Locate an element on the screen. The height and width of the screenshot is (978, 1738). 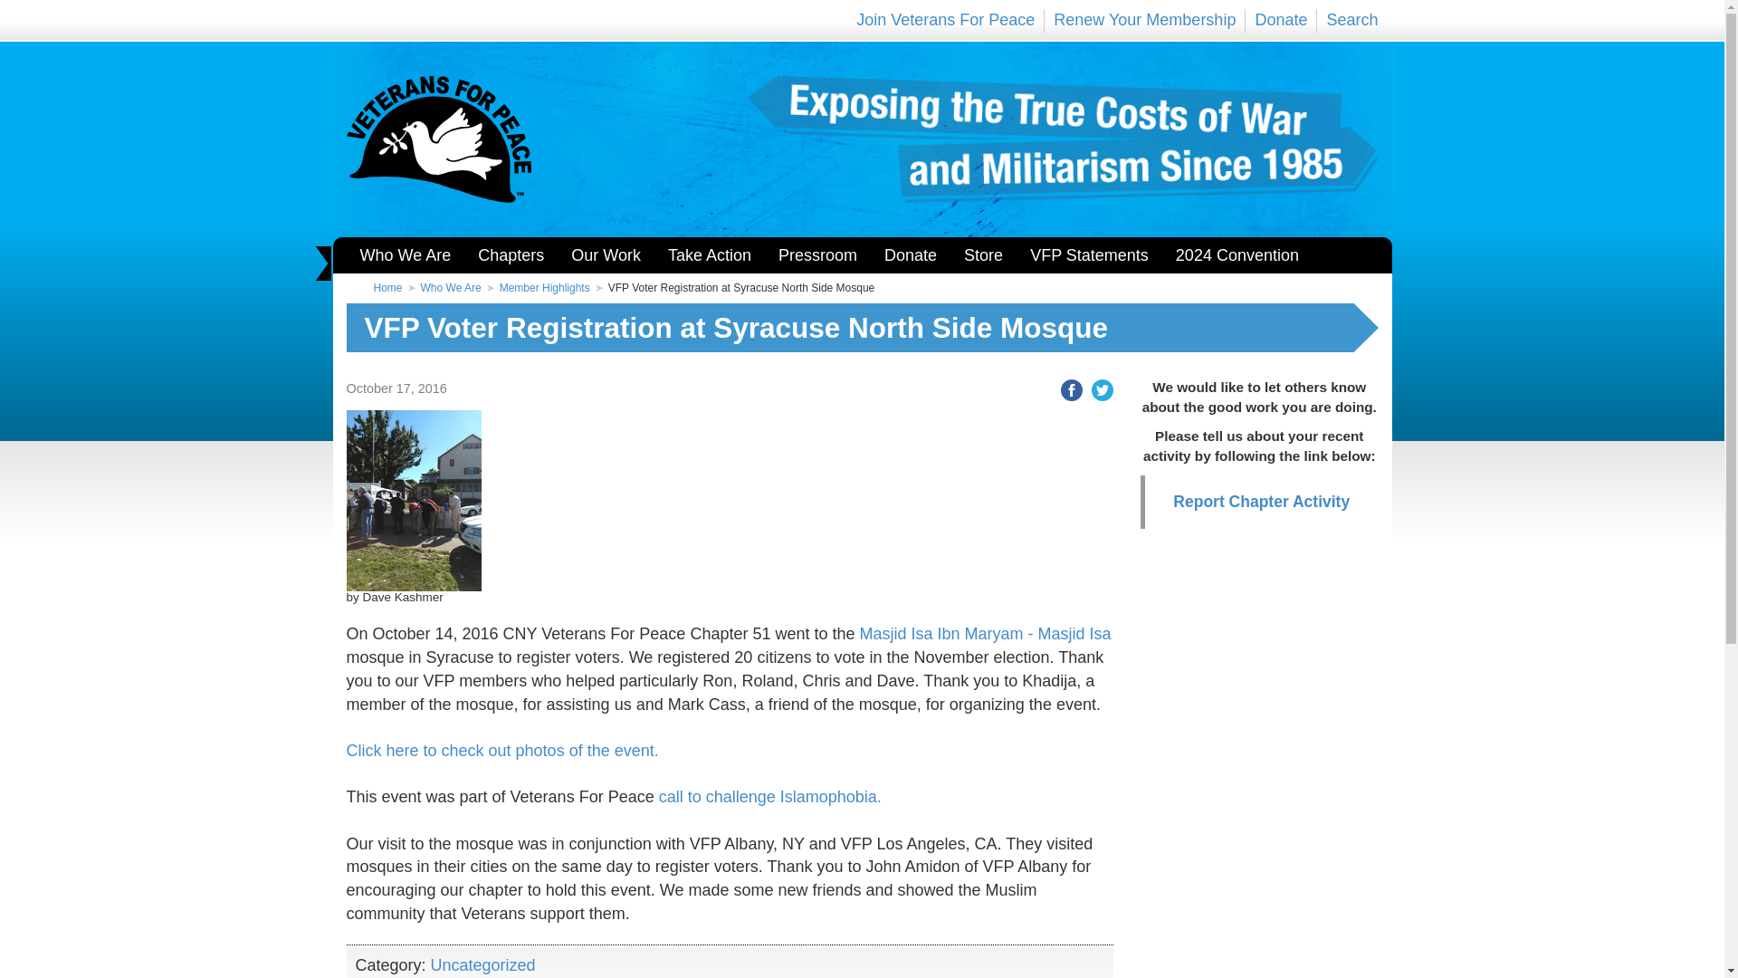
Store is located at coordinates (983, 255).